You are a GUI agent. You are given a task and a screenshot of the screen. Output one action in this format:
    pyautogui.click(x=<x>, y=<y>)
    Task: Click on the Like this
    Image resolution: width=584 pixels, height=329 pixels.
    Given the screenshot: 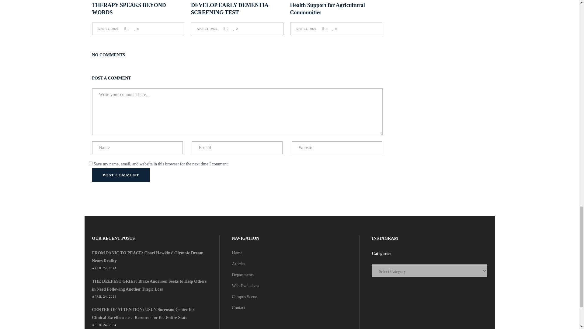 What is the action you would take?
    pyautogui.click(x=335, y=29)
    